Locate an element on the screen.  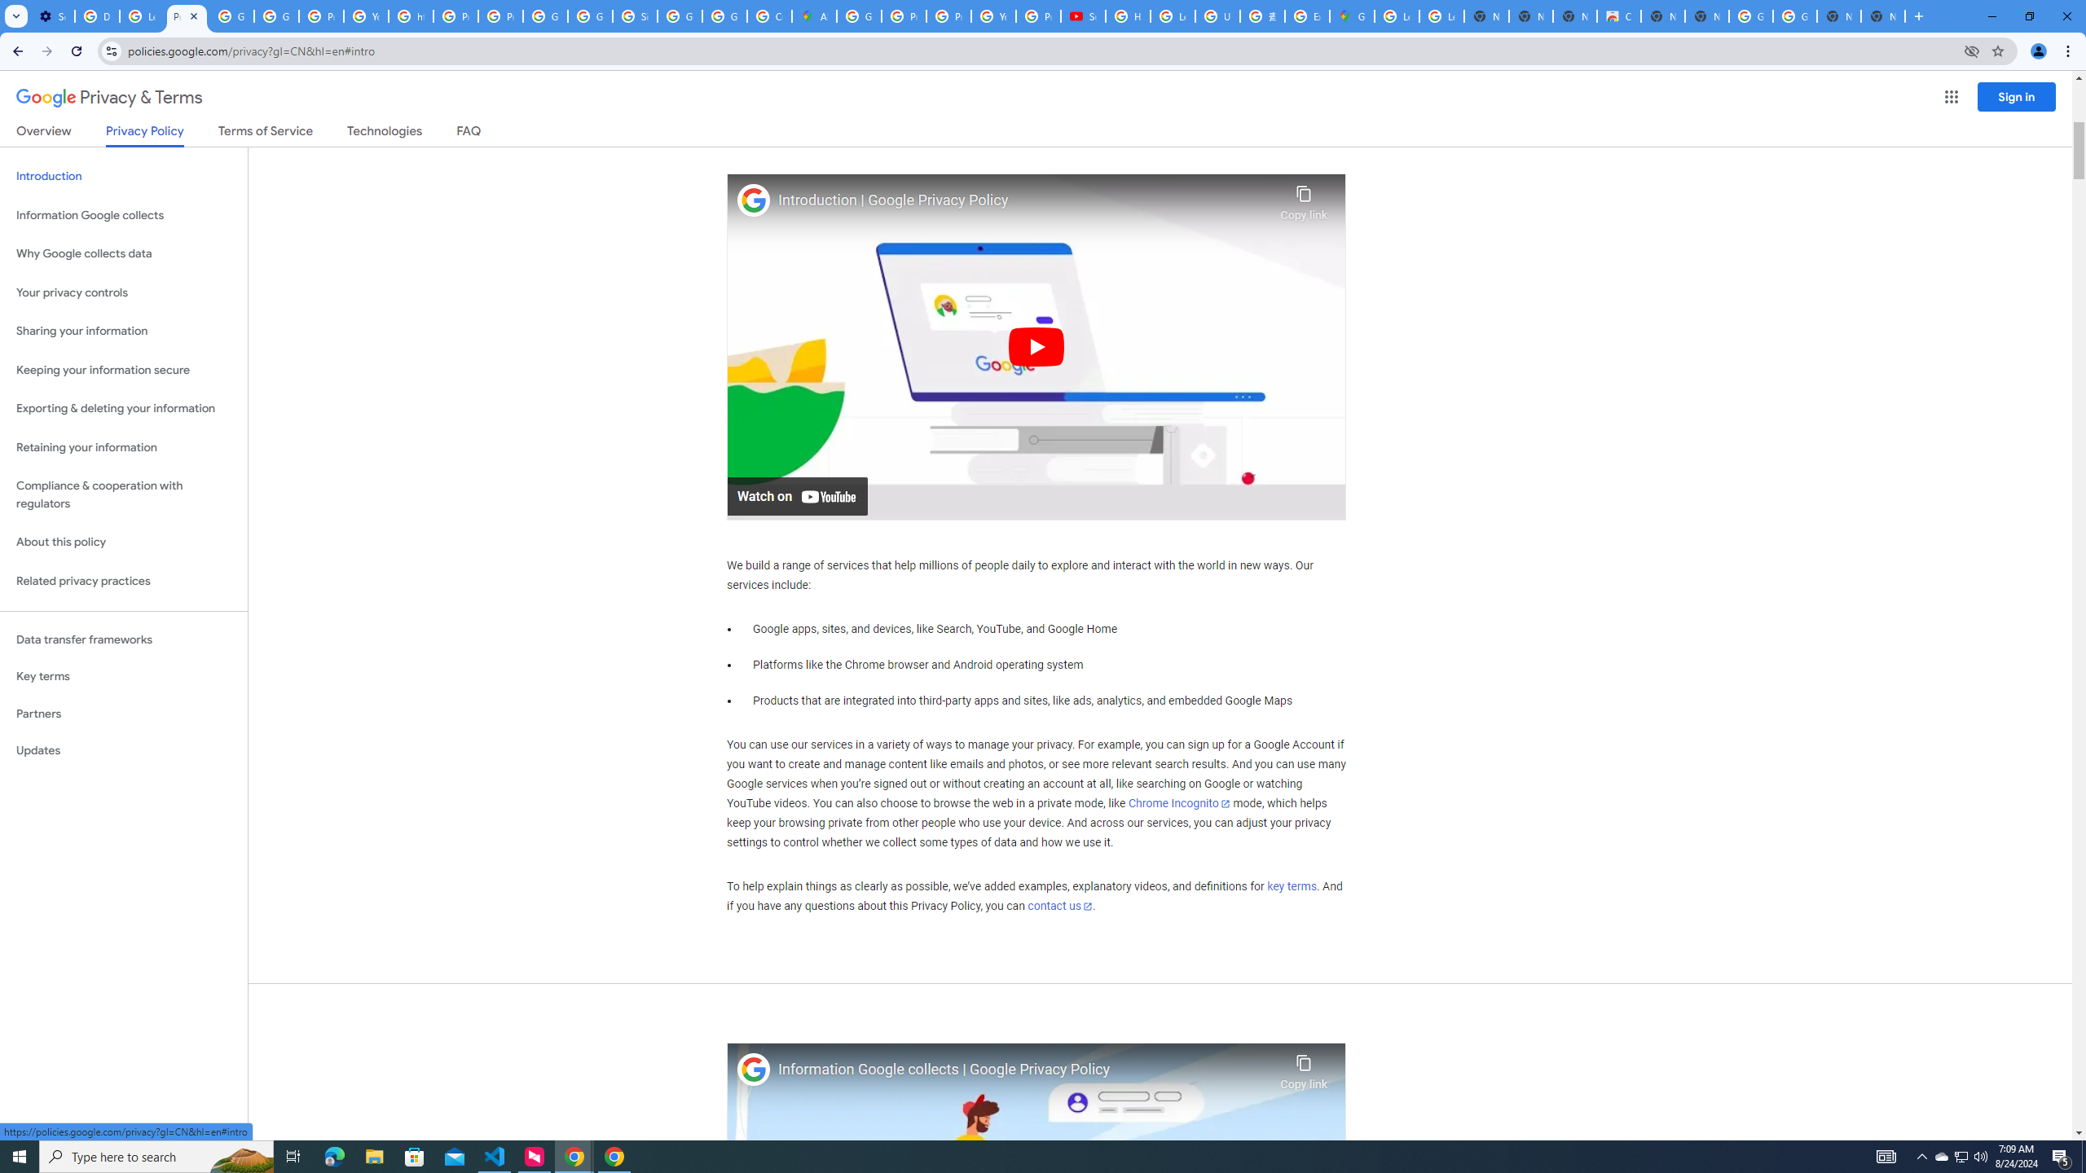
About this policy is located at coordinates (124, 543).